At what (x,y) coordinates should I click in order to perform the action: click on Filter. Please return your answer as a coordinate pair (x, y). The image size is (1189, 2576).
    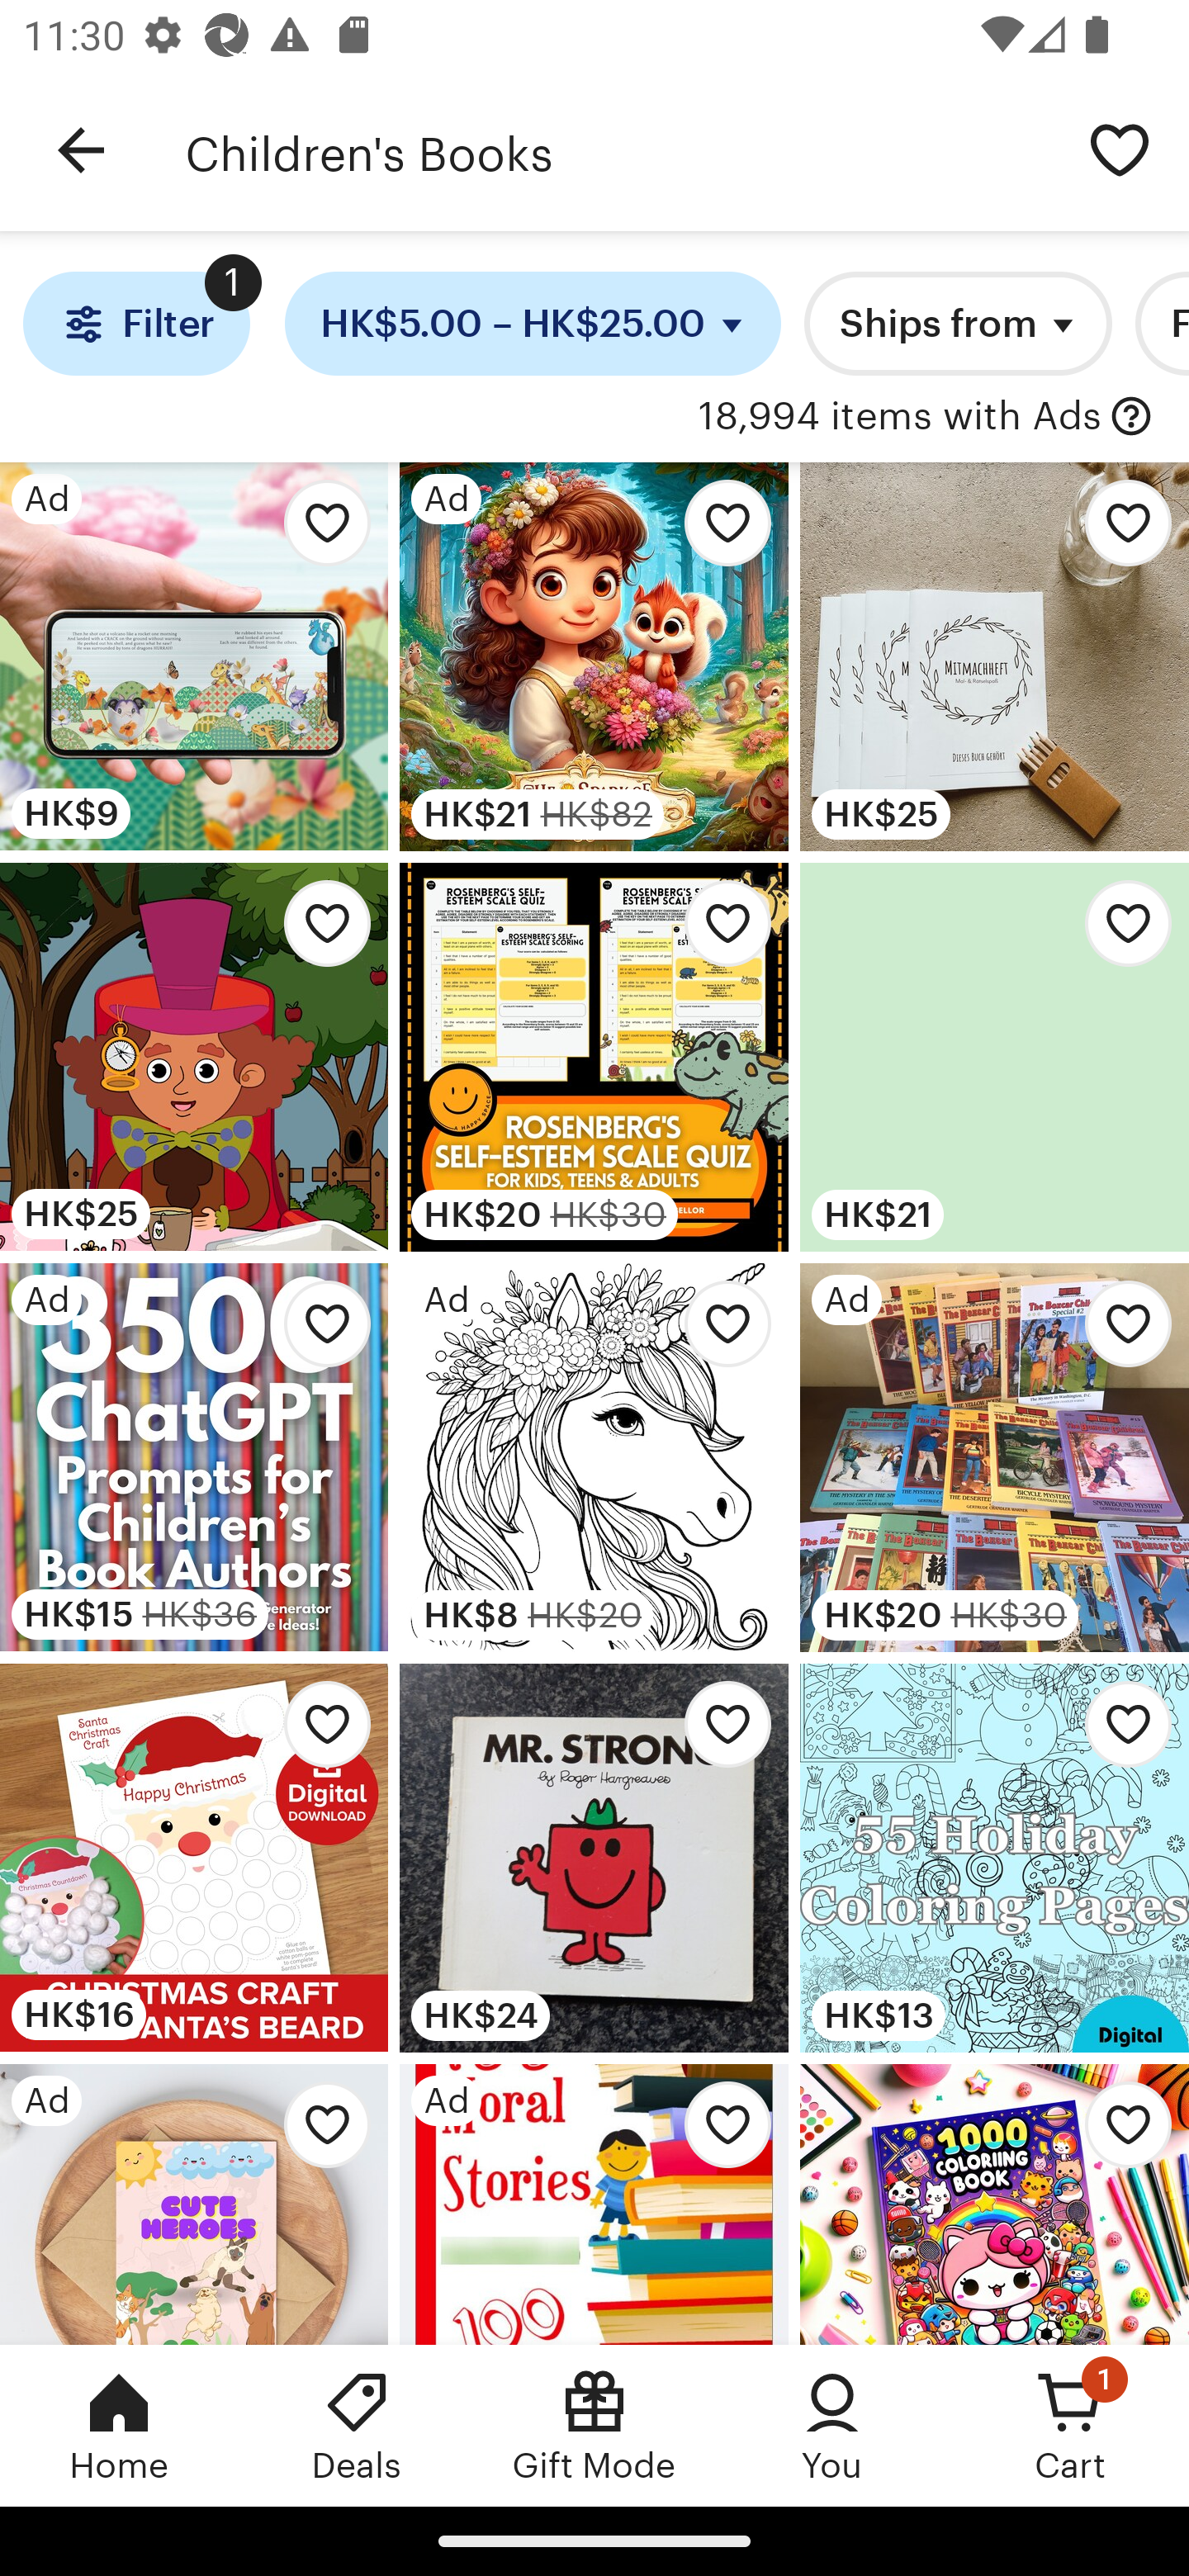
    Looking at the image, I should click on (135, 324).